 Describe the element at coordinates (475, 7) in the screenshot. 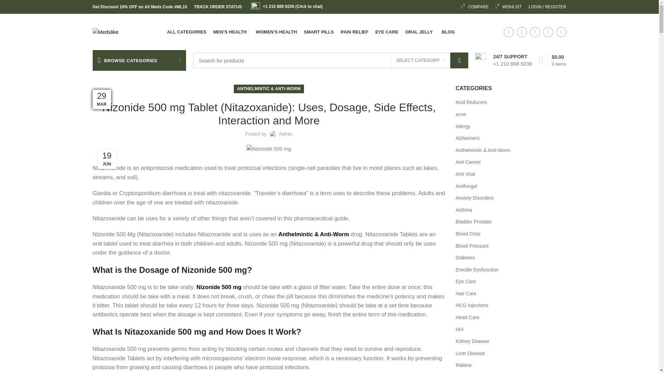

I see `PAIN RELIEF` at that location.